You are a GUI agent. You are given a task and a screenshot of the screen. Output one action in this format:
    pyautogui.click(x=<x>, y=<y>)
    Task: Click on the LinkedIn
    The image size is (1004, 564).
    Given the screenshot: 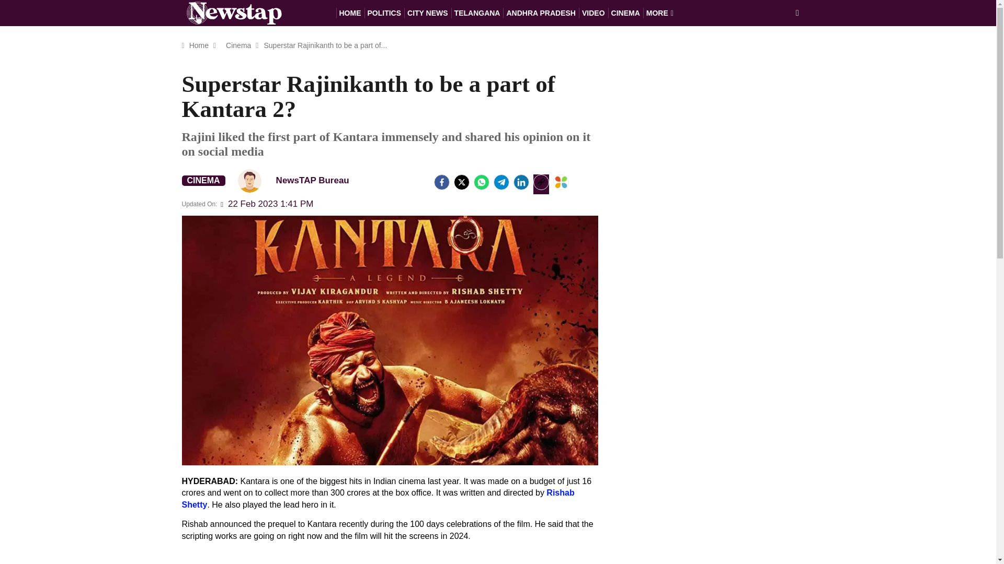 What is the action you would take?
    pyautogui.click(x=521, y=182)
    